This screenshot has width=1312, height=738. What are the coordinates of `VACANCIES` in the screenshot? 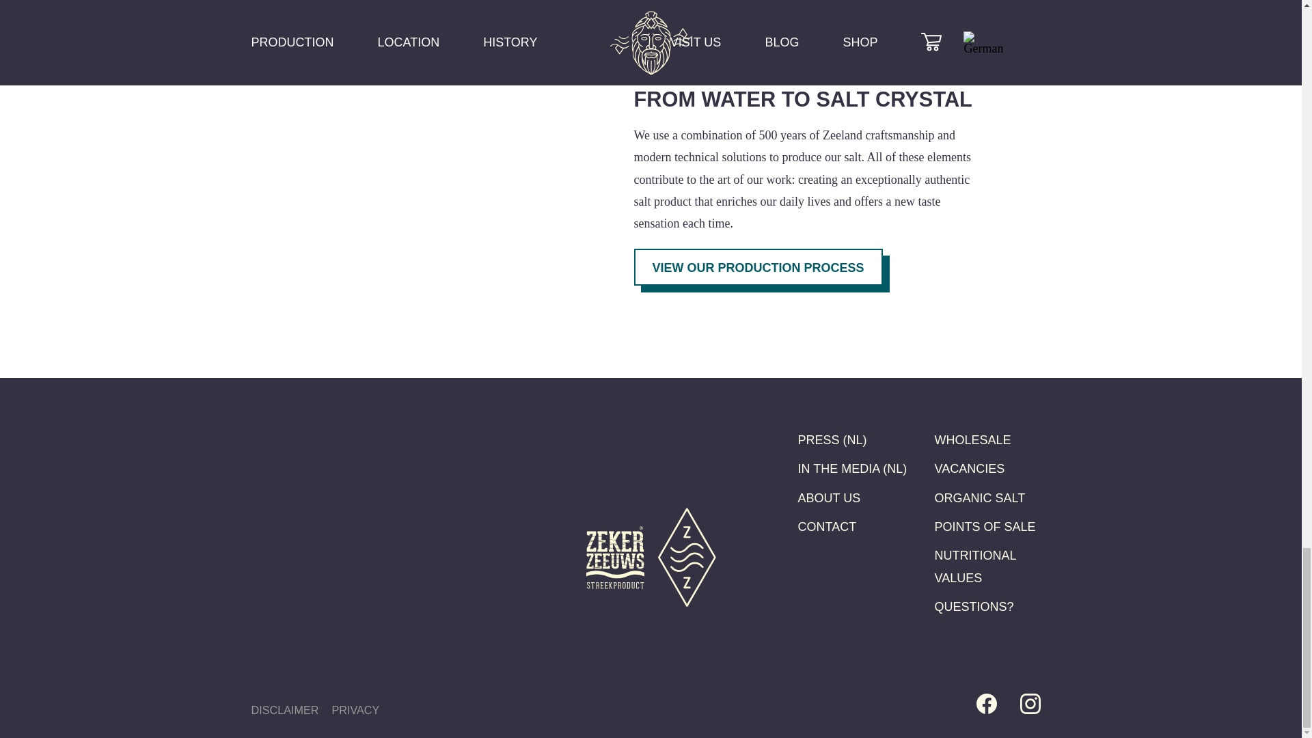 It's located at (969, 469).